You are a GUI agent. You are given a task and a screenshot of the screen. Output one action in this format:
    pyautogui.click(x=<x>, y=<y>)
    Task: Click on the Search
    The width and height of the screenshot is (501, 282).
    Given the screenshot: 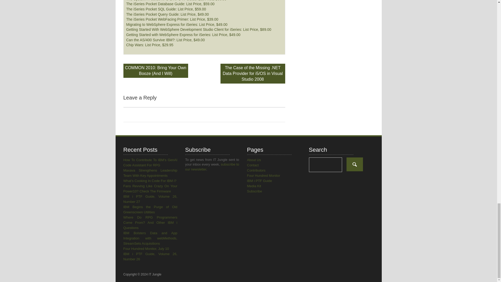 What is the action you would take?
    pyautogui.click(x=355, y=164)
    